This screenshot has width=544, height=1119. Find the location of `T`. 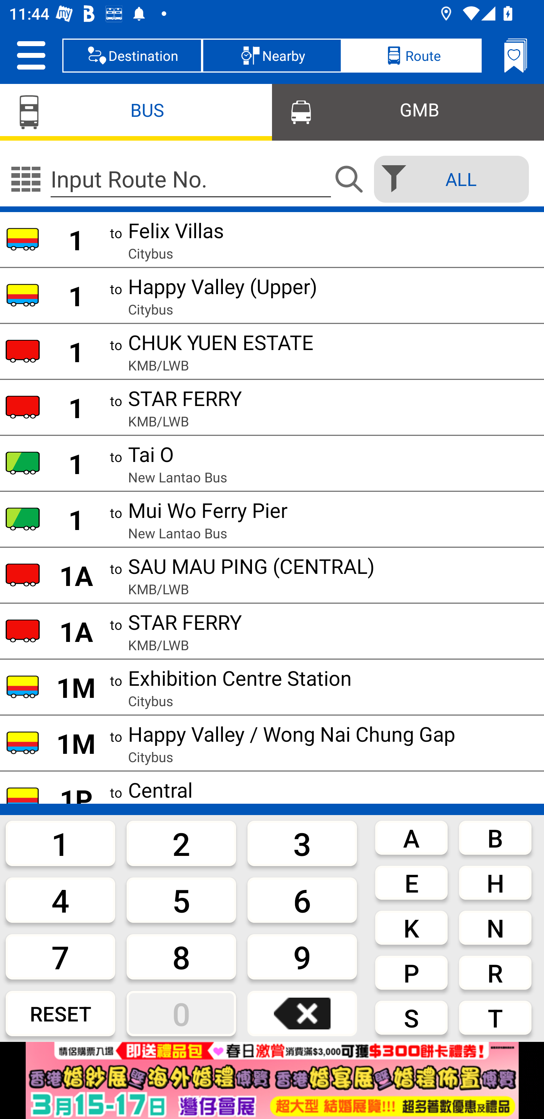

T is located at coordinates (495, 1018).